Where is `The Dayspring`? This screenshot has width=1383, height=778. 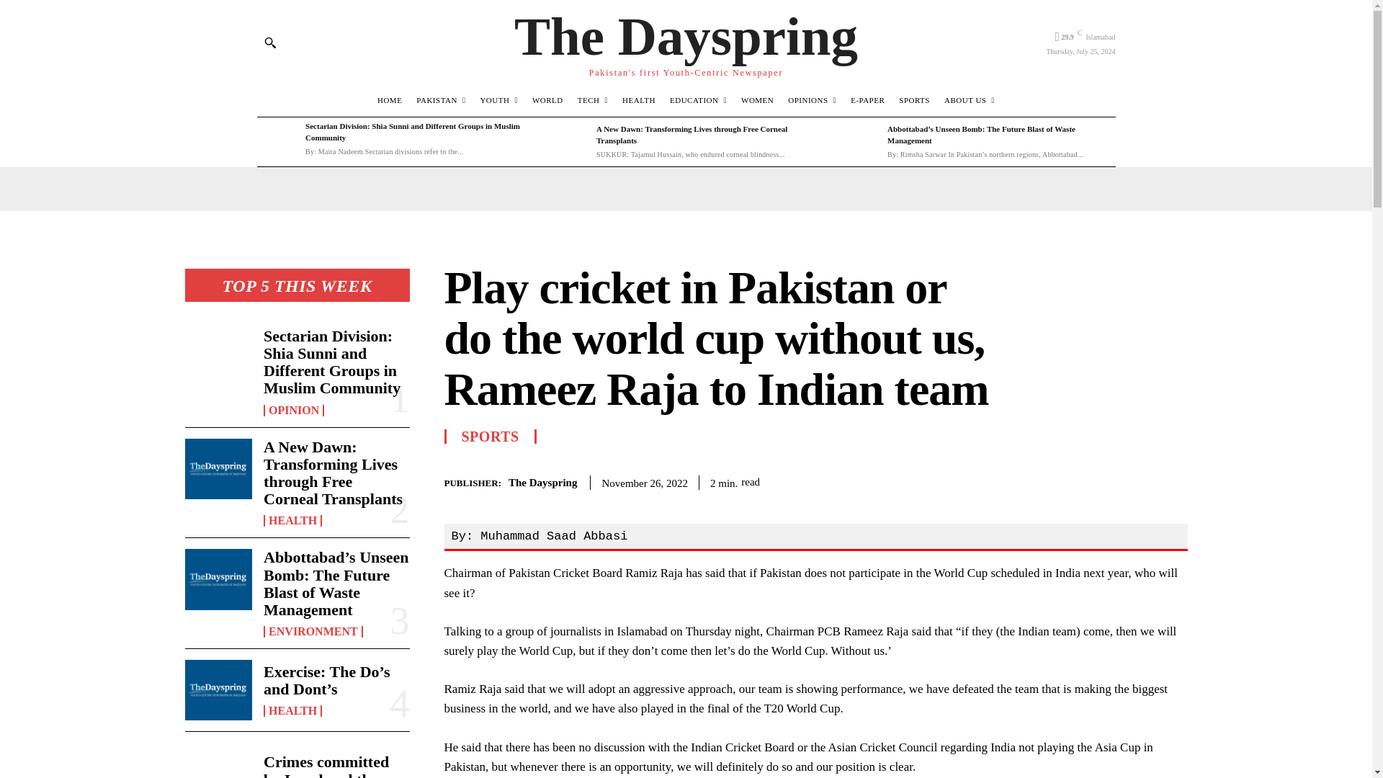
The Dayspring is located at coordinates (686, 42).